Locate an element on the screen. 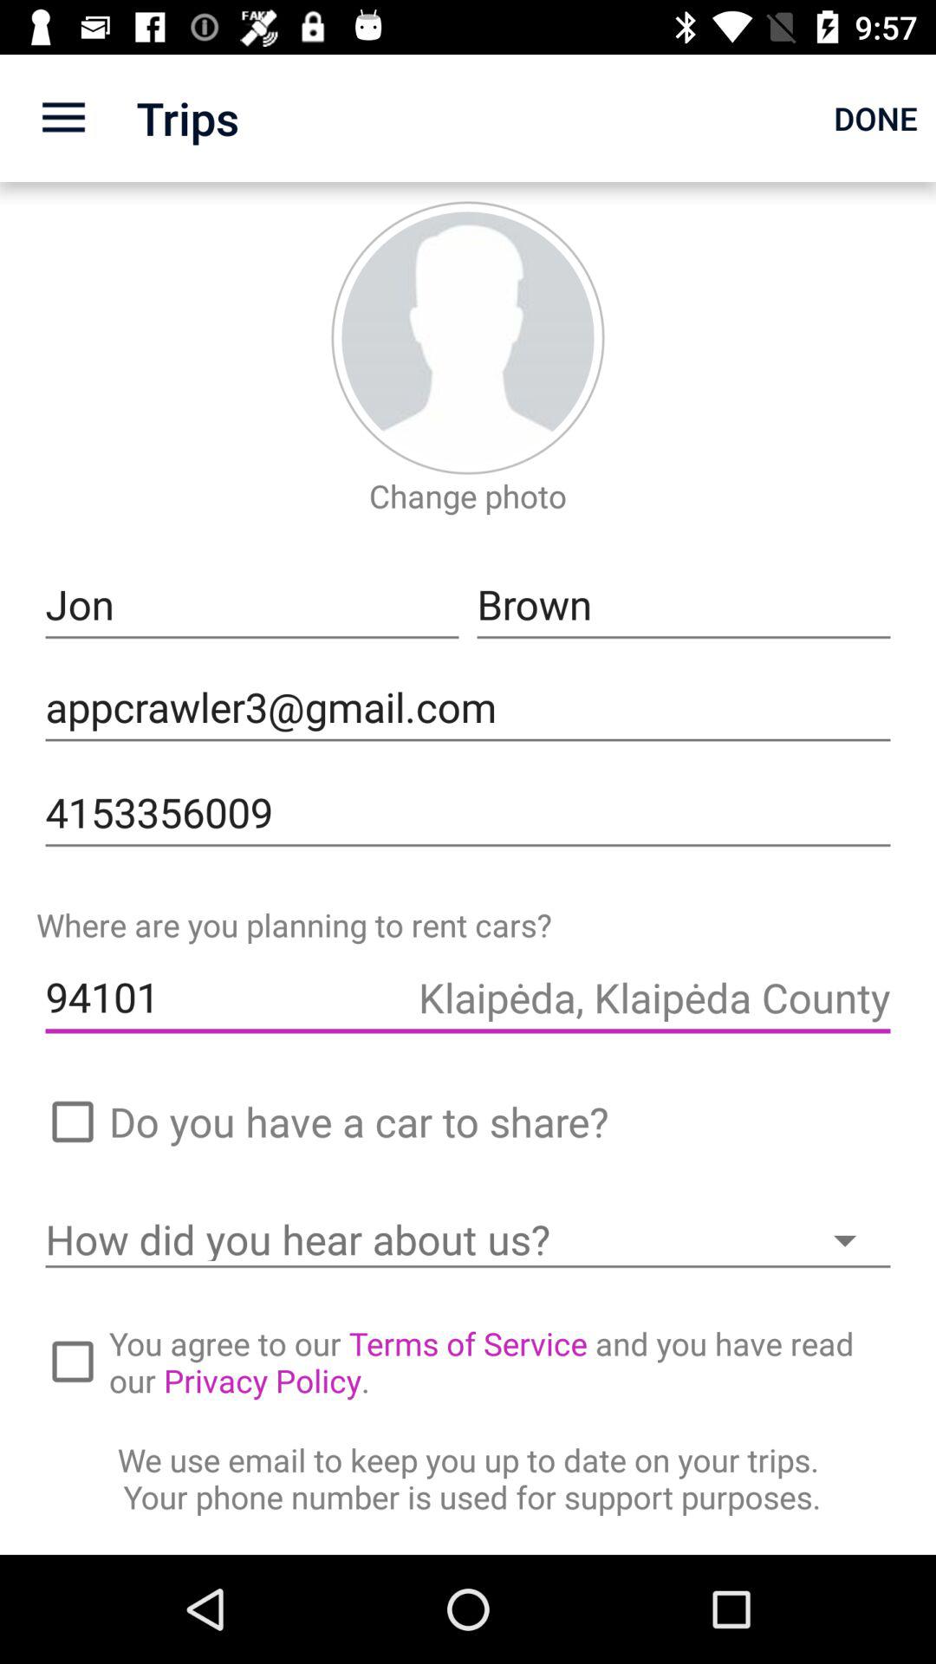 The image size is (936, 1664). tap done at the top right corner is located at coordinates (875, 118).